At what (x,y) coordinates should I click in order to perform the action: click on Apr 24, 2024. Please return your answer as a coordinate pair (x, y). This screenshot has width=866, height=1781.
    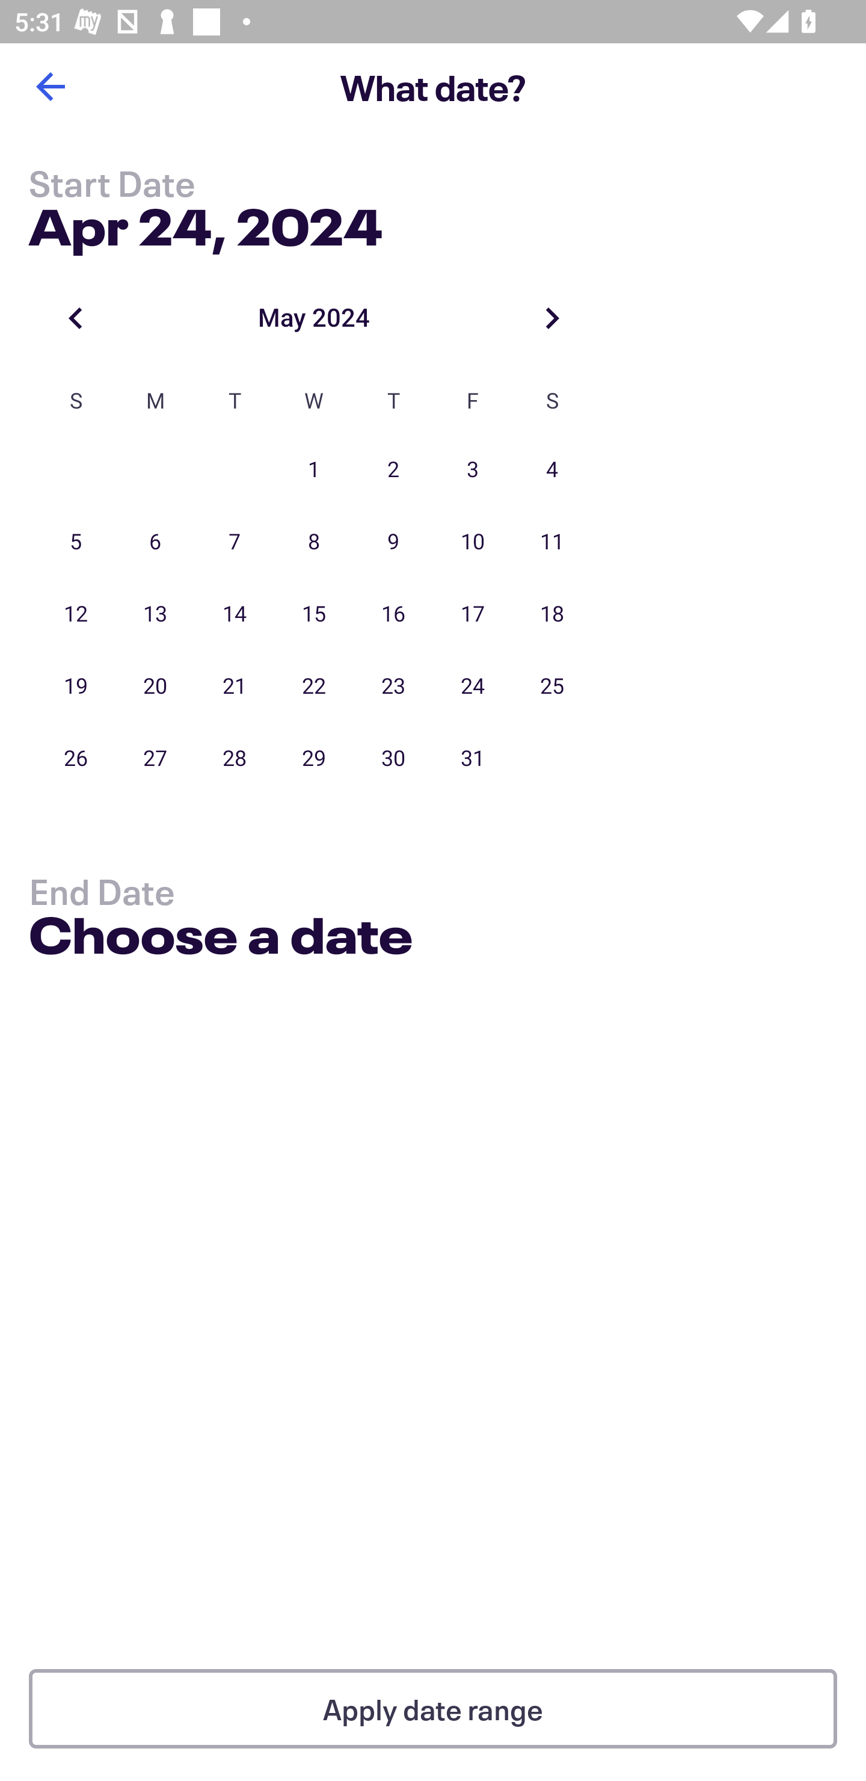
    Looking at the image, I should click on (206, 223).